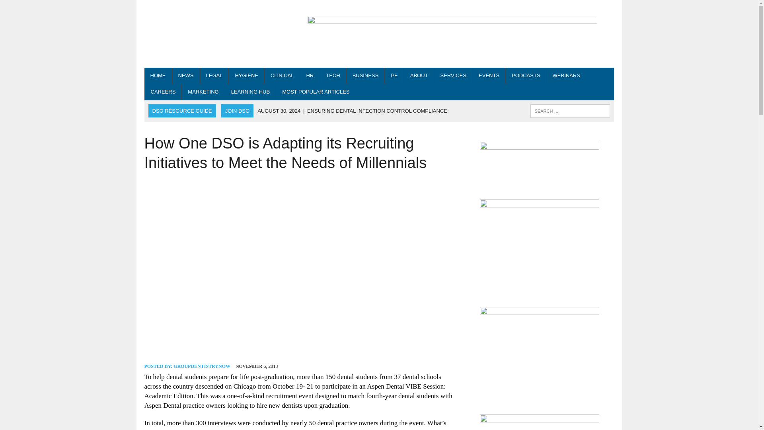  I want to click on BUSINESS, so click(366, 76).